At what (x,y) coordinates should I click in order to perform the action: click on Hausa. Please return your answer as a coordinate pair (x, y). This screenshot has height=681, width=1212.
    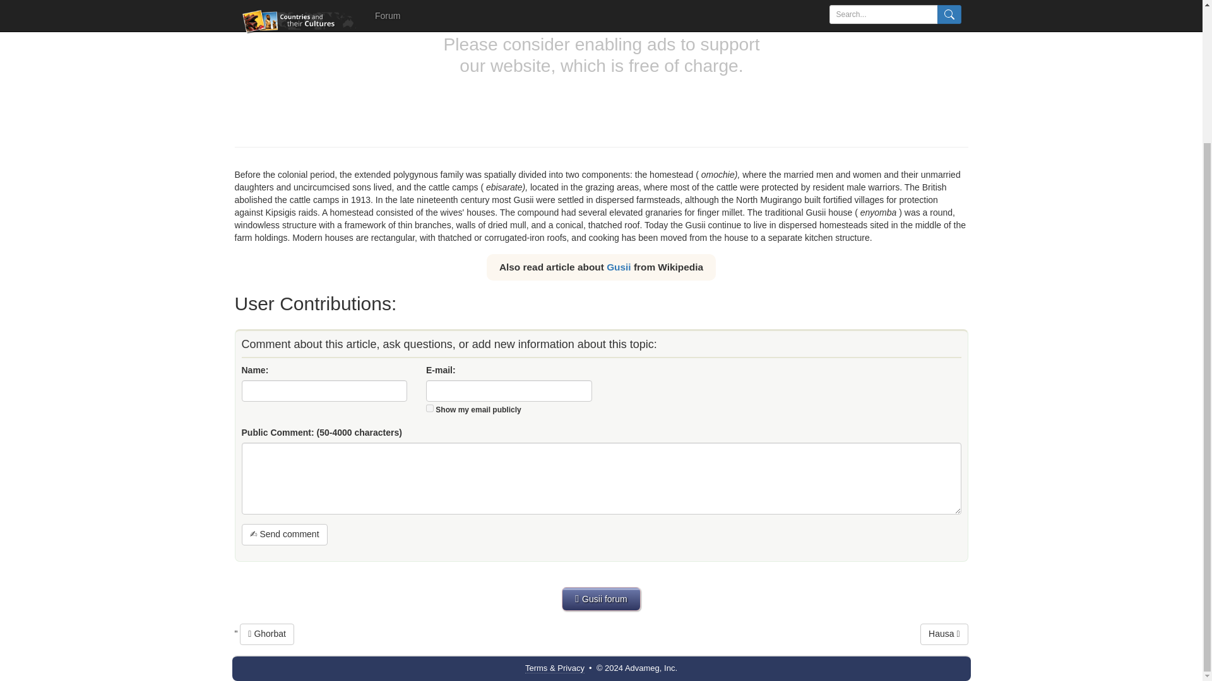
    Looking at the image, I should click on (943, 634).